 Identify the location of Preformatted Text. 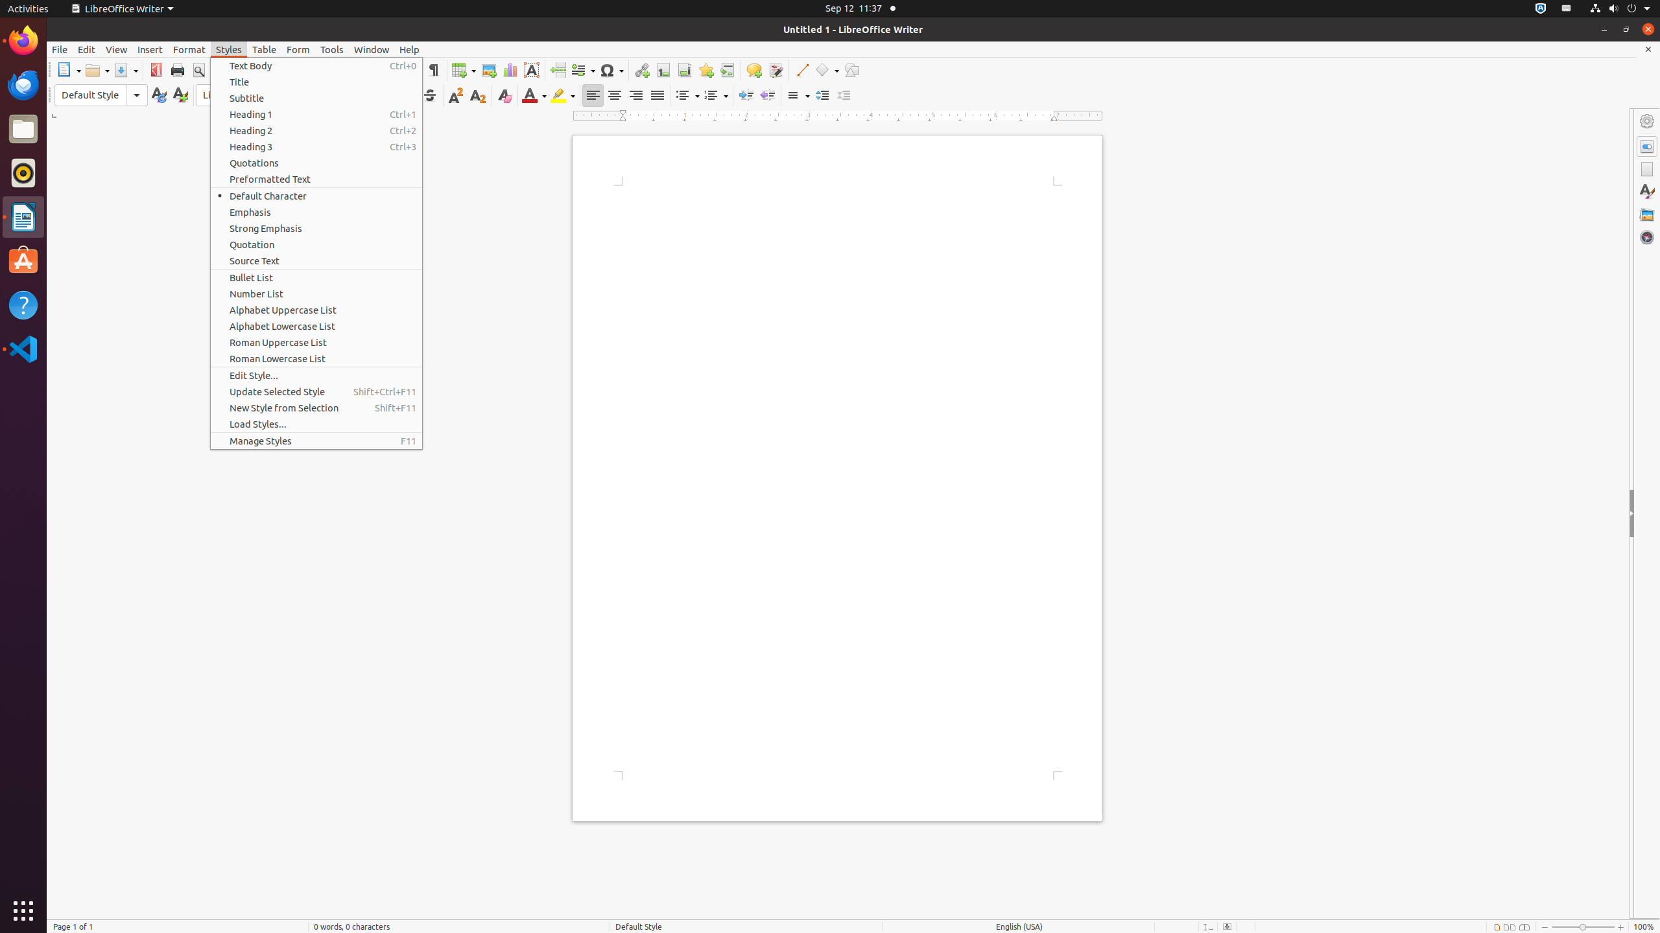
(316, 179).